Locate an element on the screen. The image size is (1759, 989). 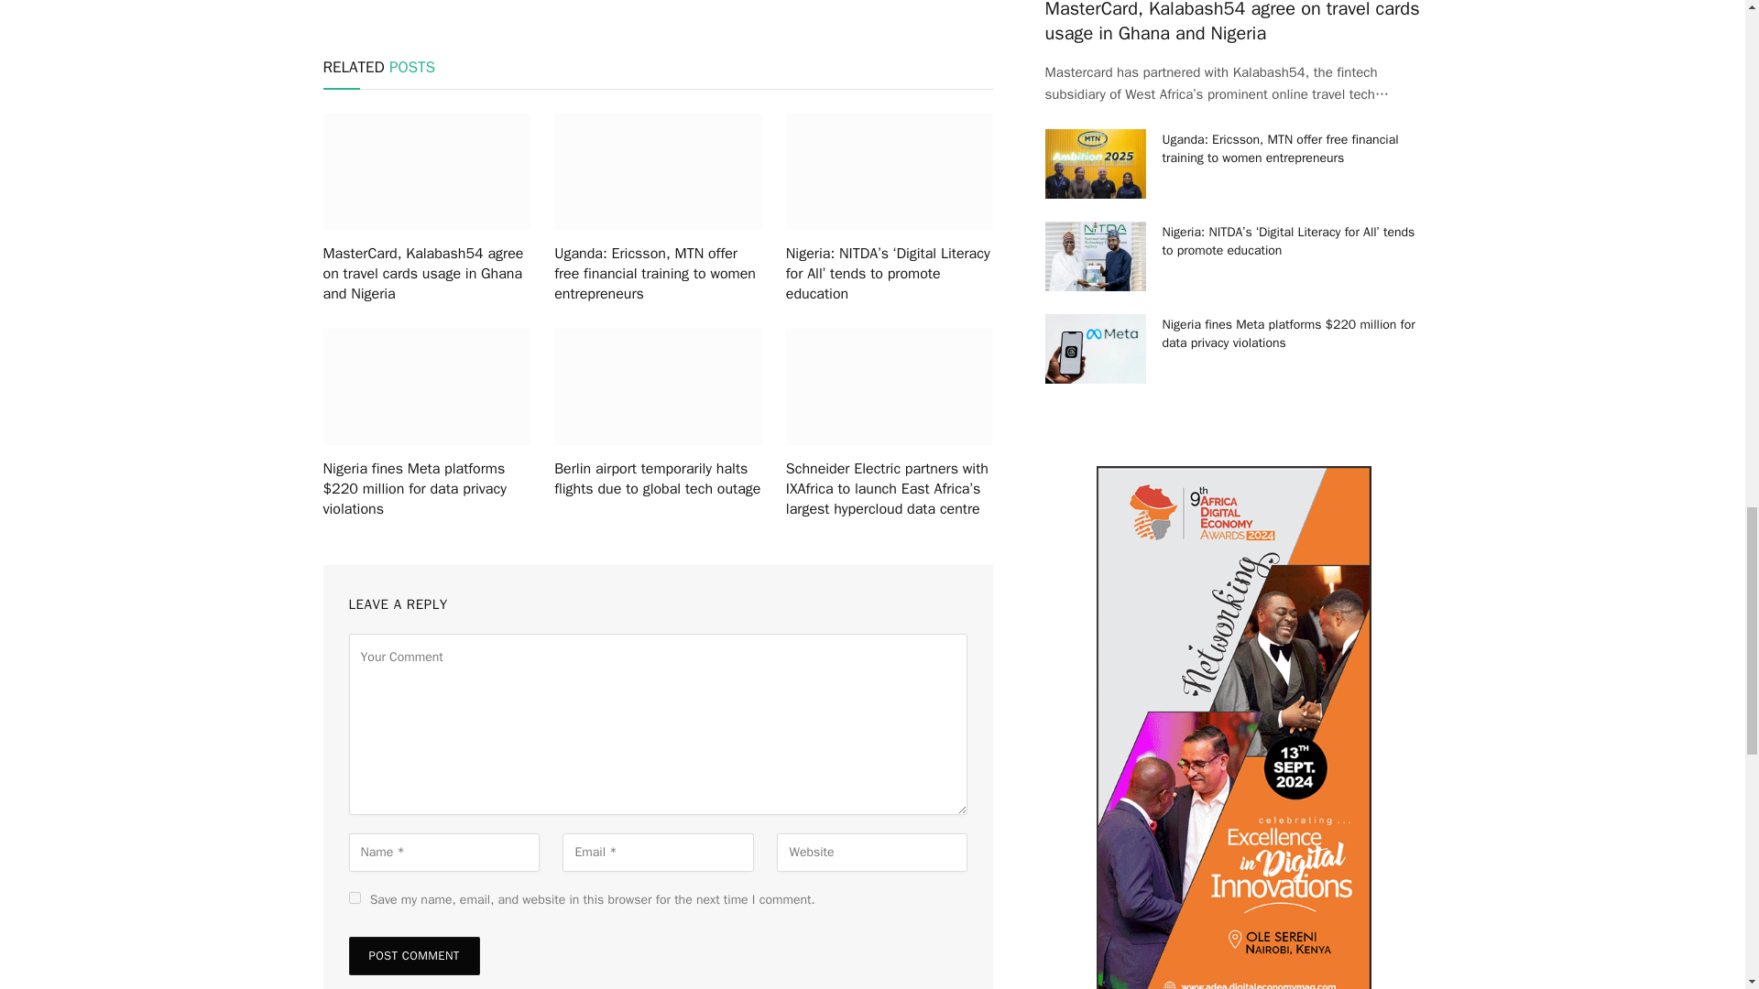
Post Comment is located at coordinates (413, 955).